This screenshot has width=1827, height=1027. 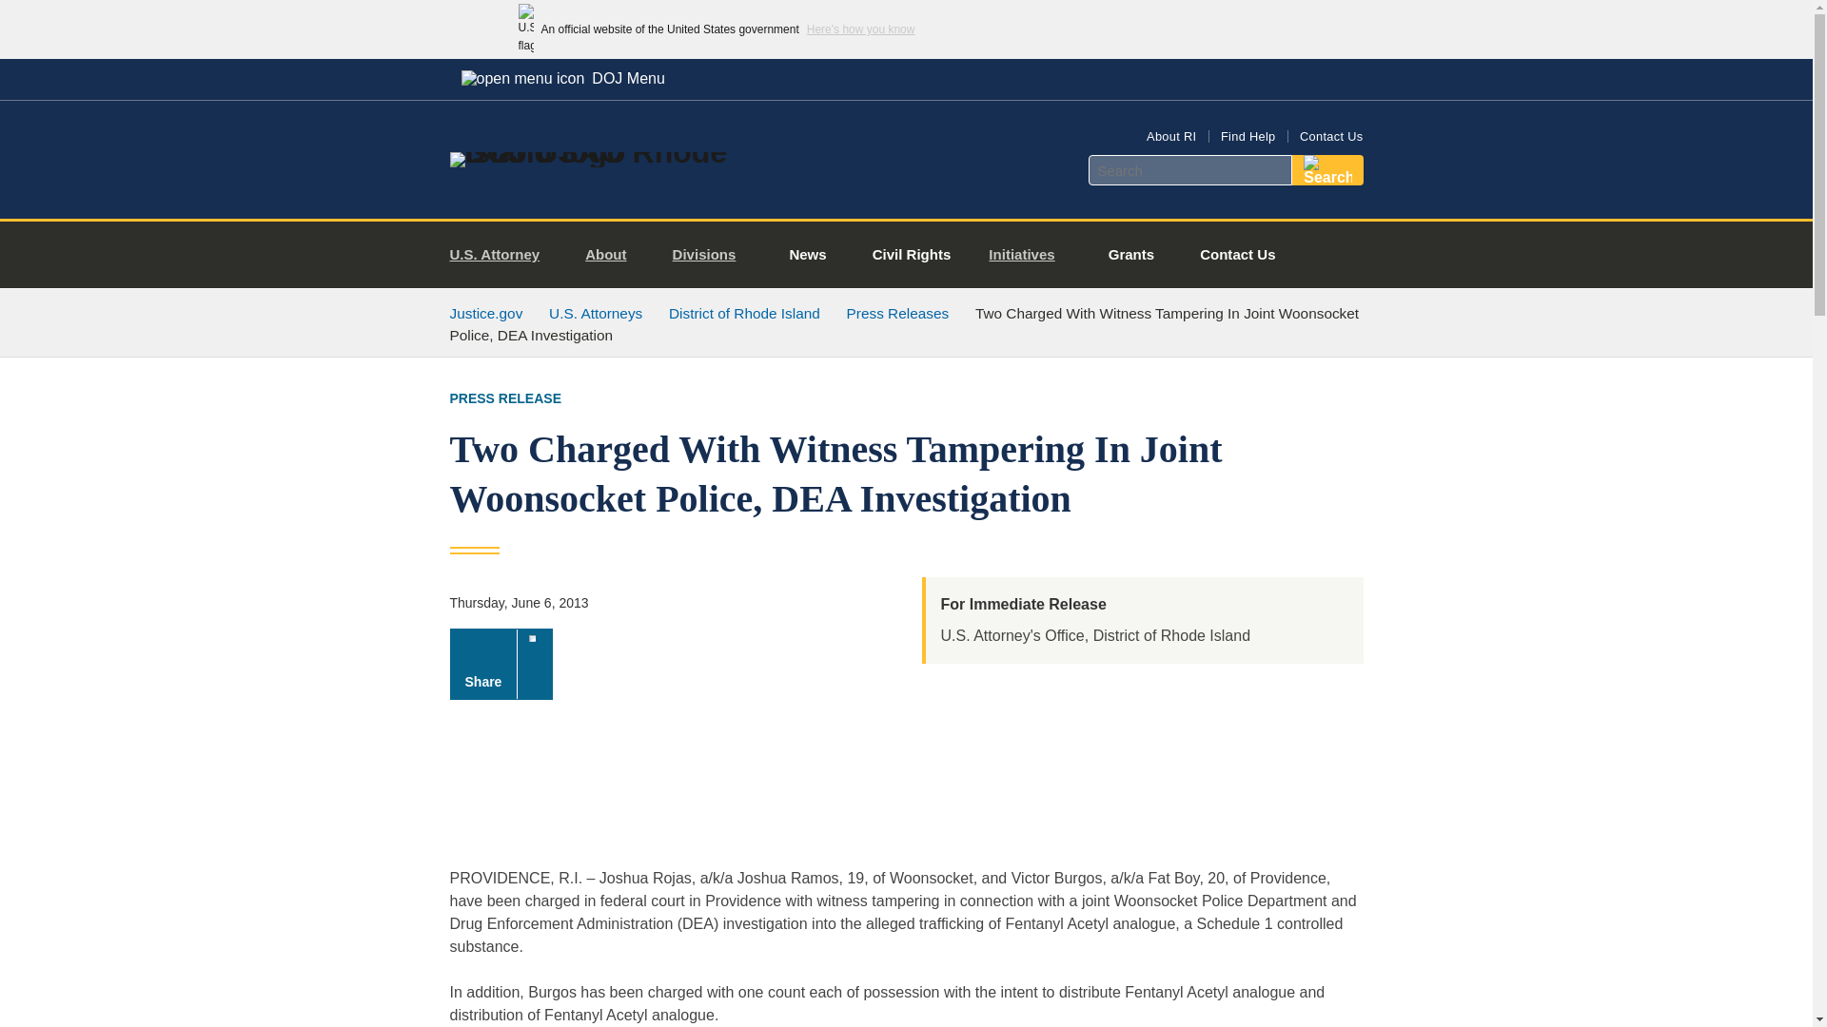 What do you see at coordinates (912, 255) in the screenshot?
I see `Civil Rights` at bounding box center [912, 255].